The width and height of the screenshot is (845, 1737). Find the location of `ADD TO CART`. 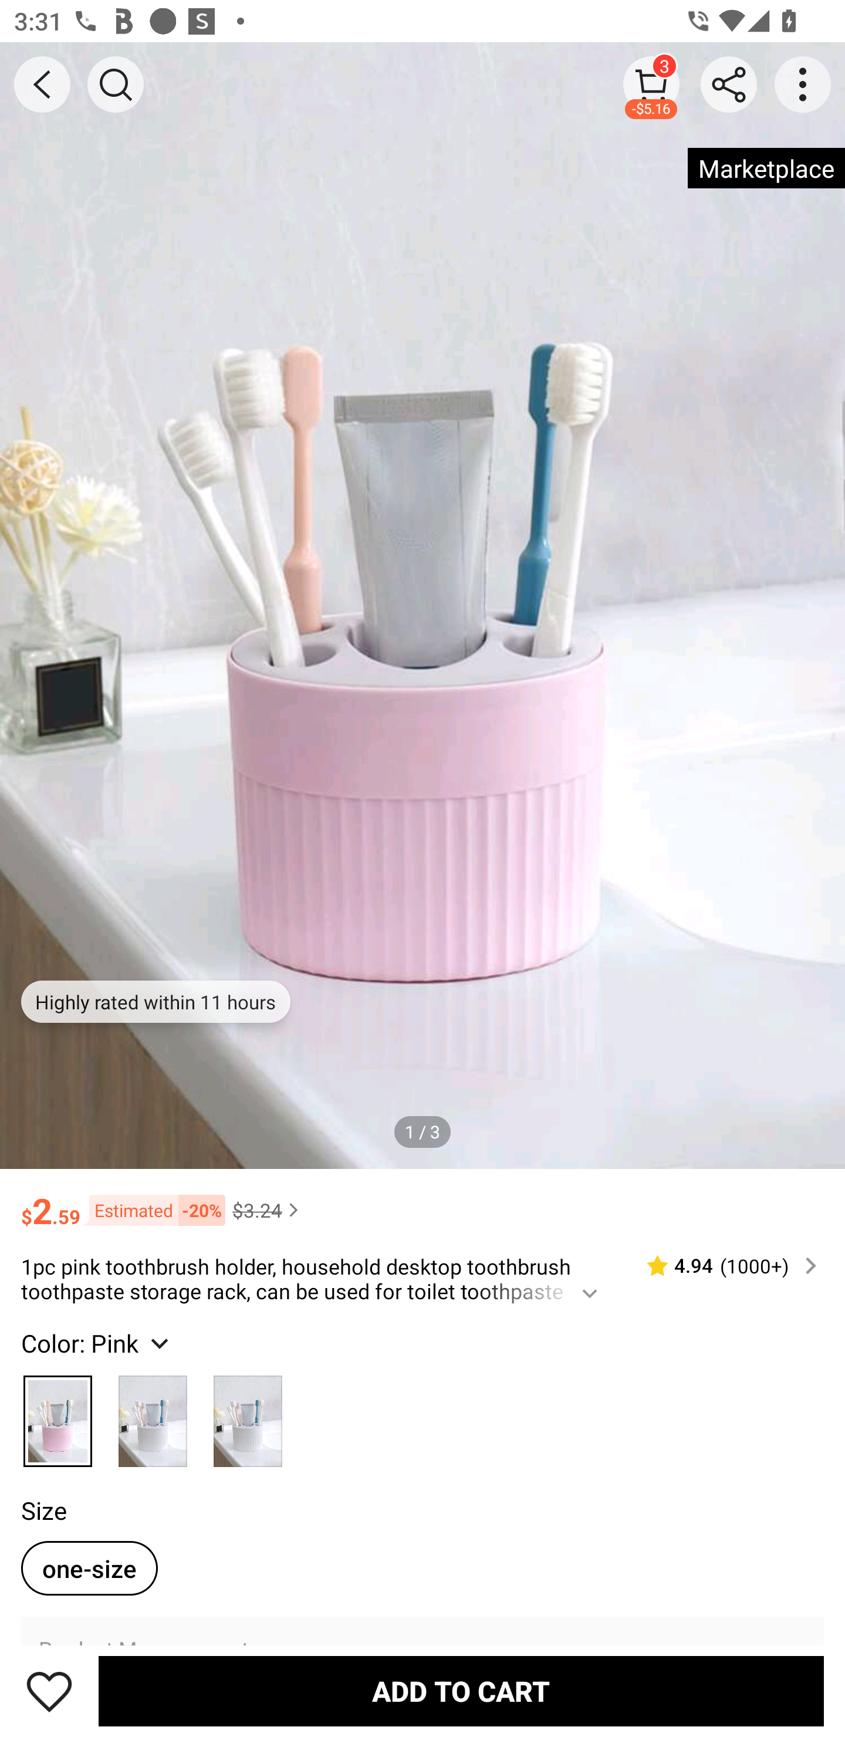

ADD TO CART is located at coordinates (461, 1691).